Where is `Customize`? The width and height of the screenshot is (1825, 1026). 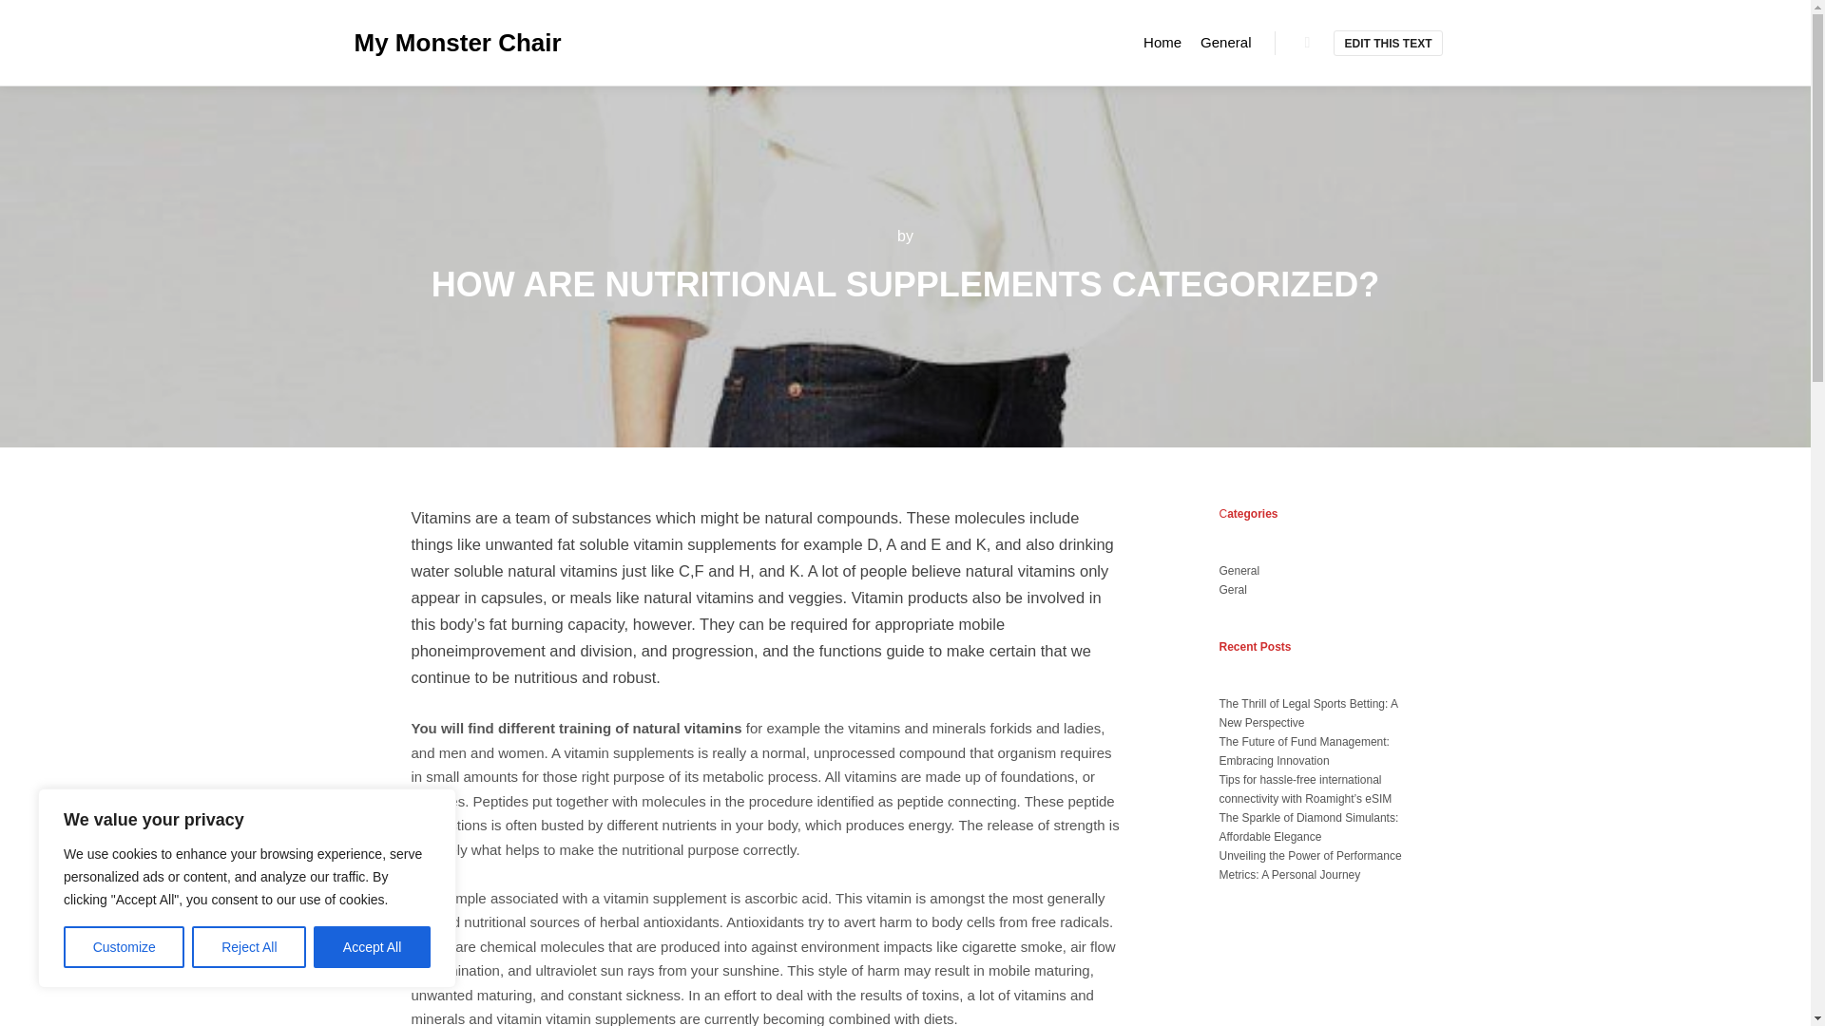
Customize is located at coordinates (124, 947).